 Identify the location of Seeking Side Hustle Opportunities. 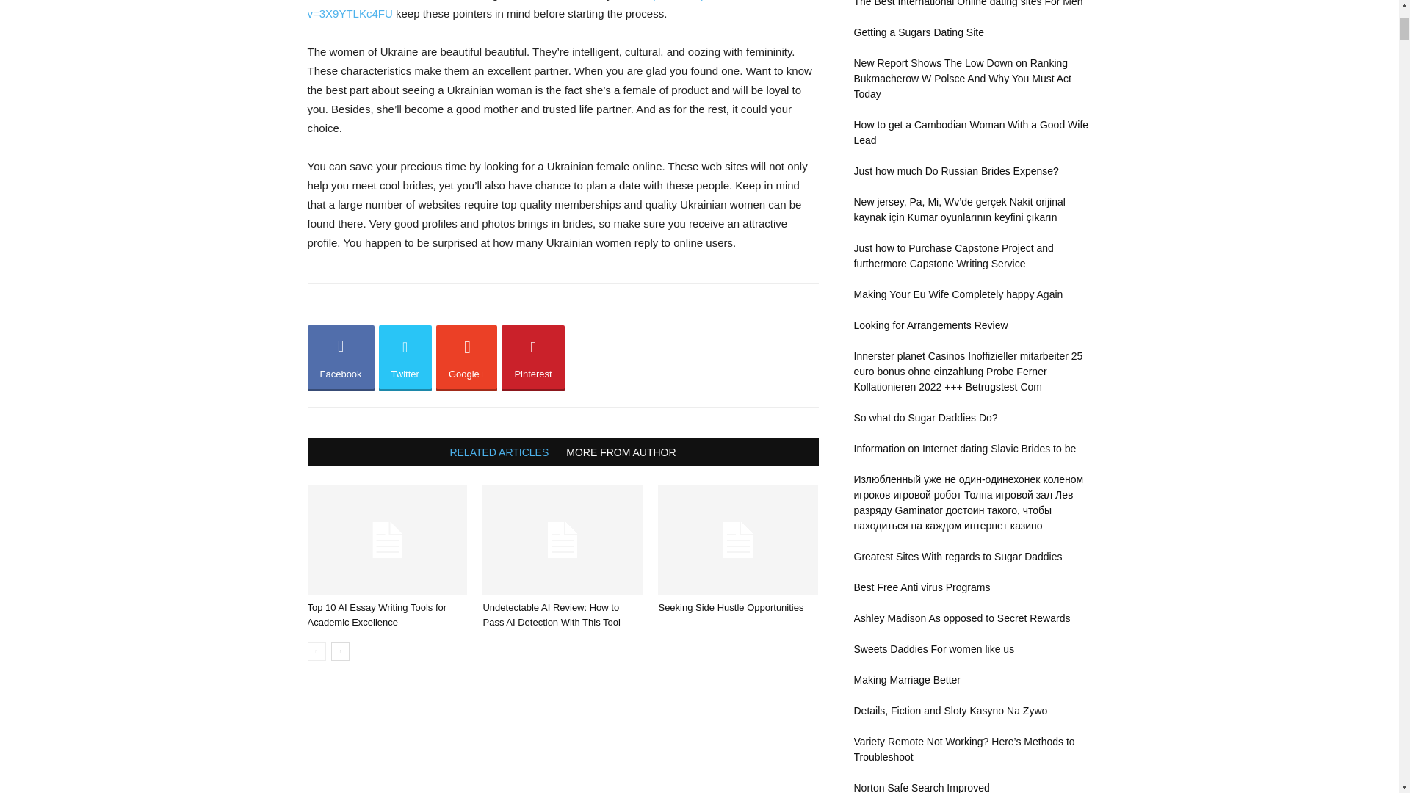
(731, 606).